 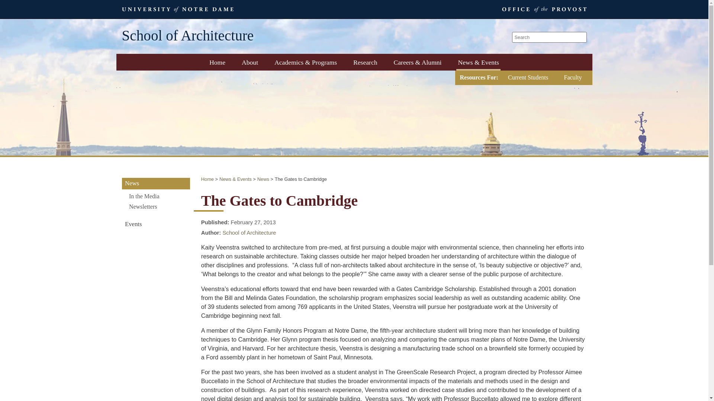 I want to click on Research, so click(x=365, y=62).